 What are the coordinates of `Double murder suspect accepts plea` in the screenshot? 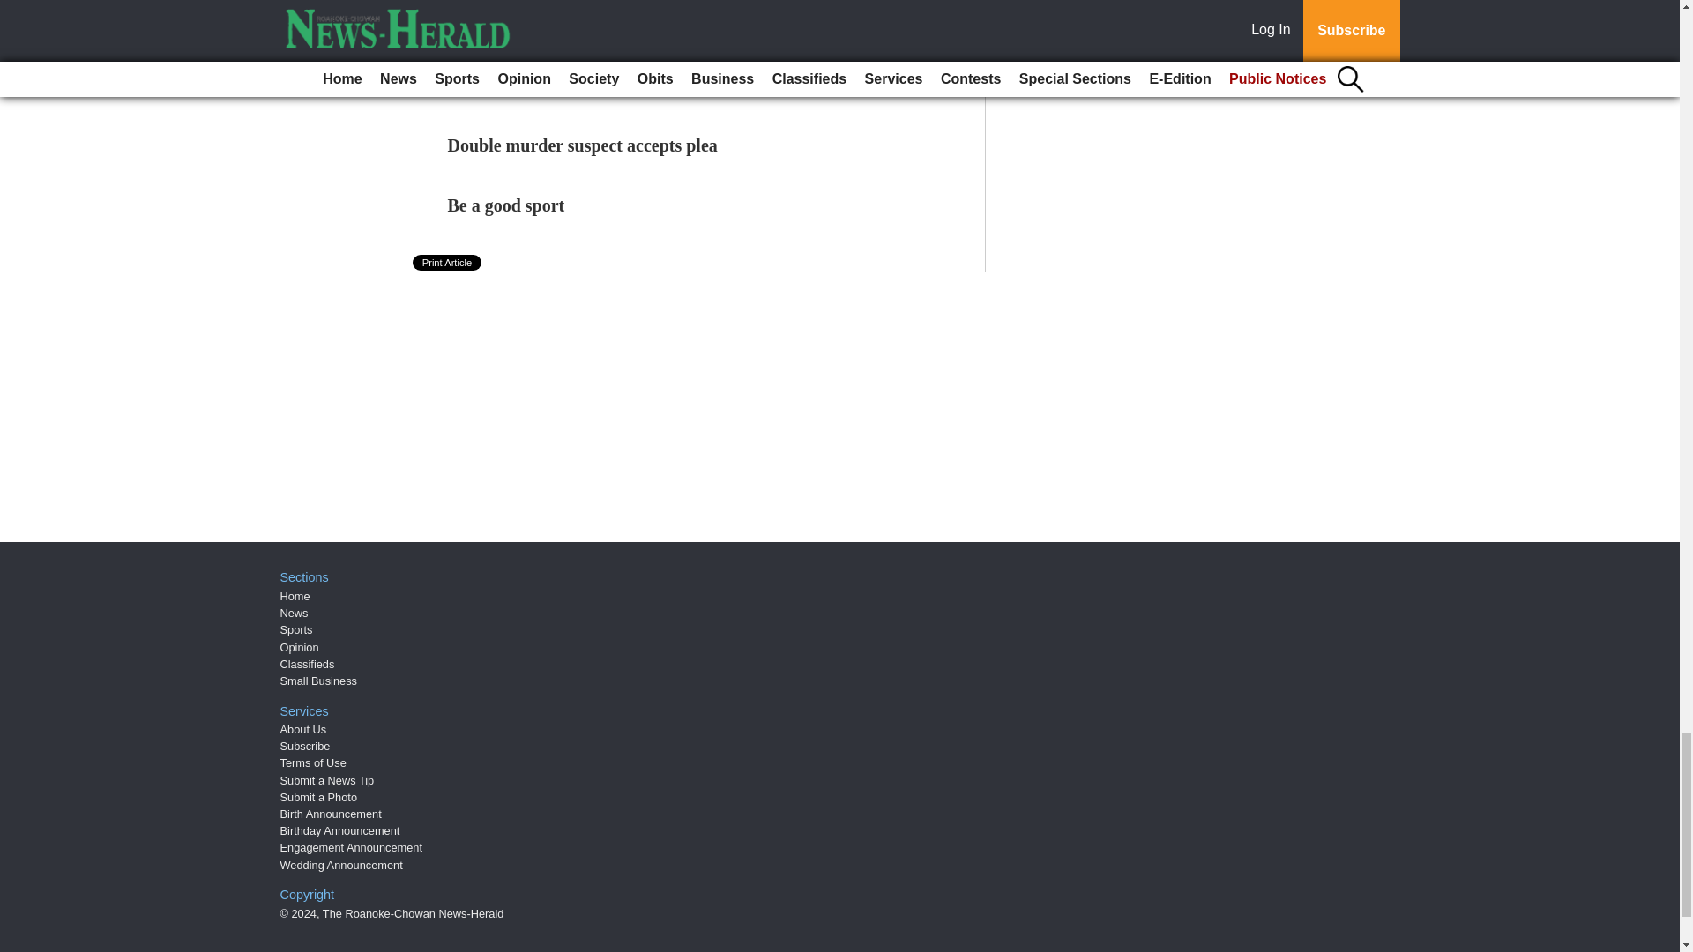 It's located at (583, 145).